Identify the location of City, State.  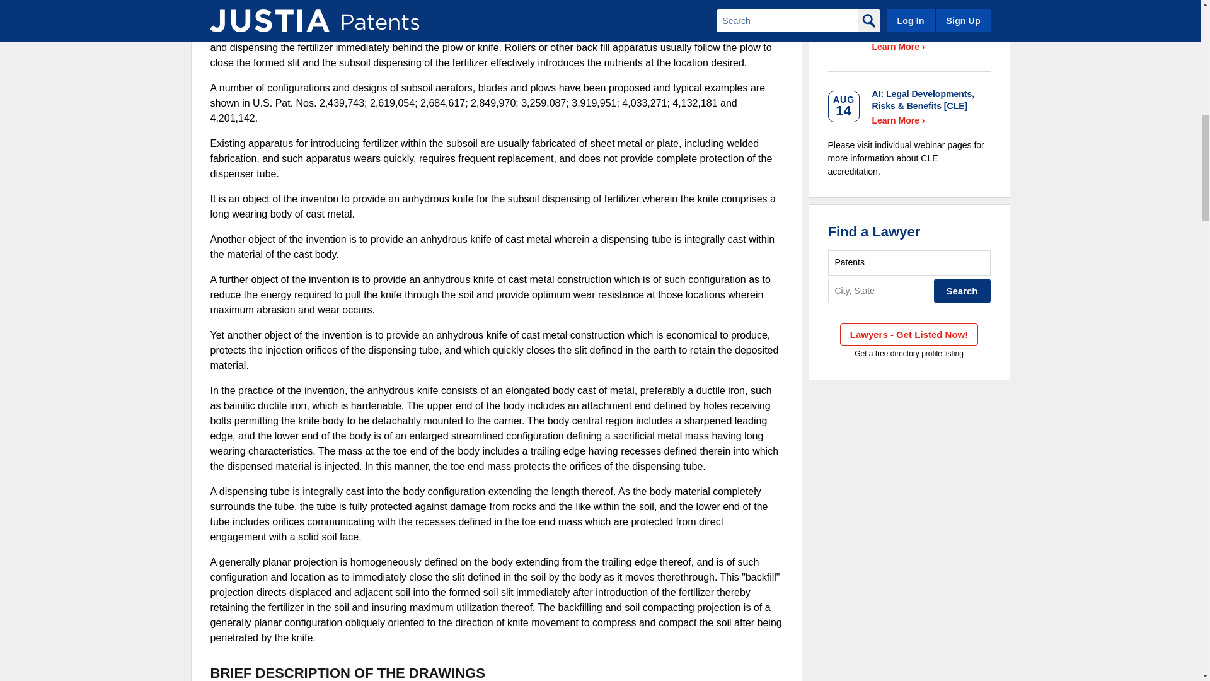
(880, 290).